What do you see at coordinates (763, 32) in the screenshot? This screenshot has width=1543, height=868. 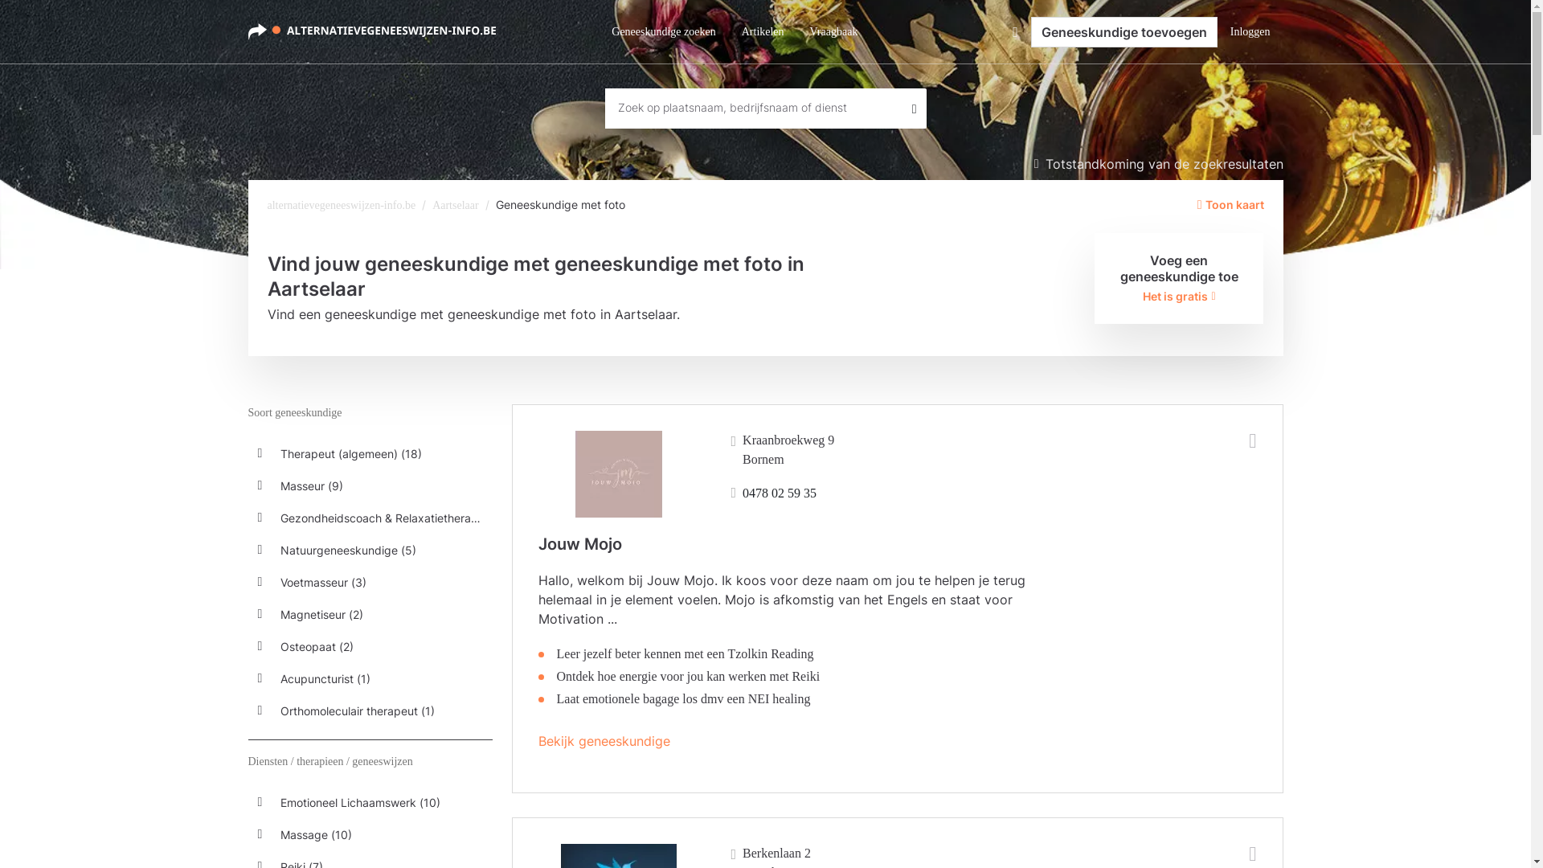 I see `Artikelen` at bounding box center [763, 32].